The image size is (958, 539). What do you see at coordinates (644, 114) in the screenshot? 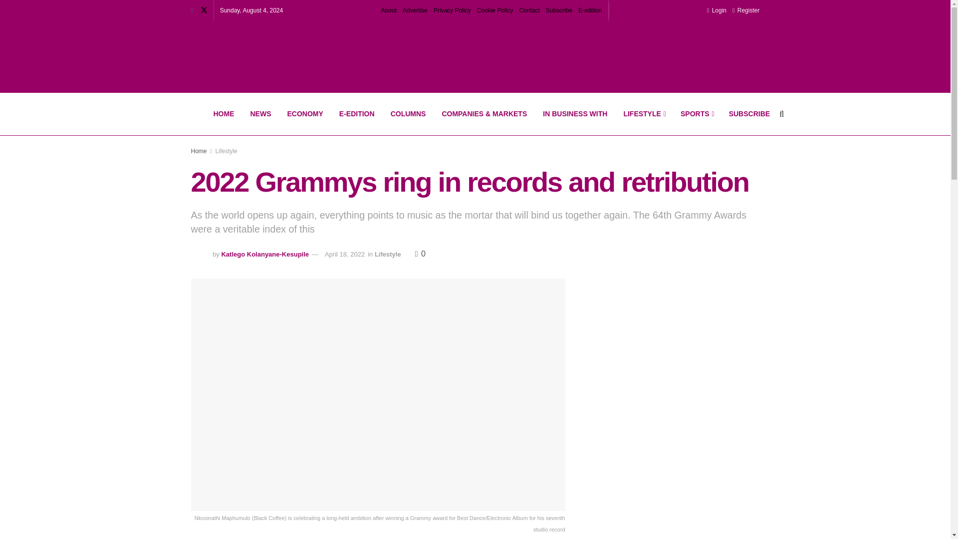
I see `LIFESTYLE` at bounding box center [644, 114].